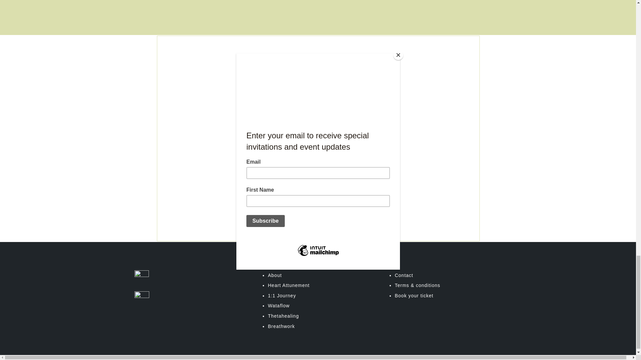 The width and height of the screenshot is (641, 360). Describe the element at coordinates (414, 296) in the screenshot. I see `Book your ticket` at that location.